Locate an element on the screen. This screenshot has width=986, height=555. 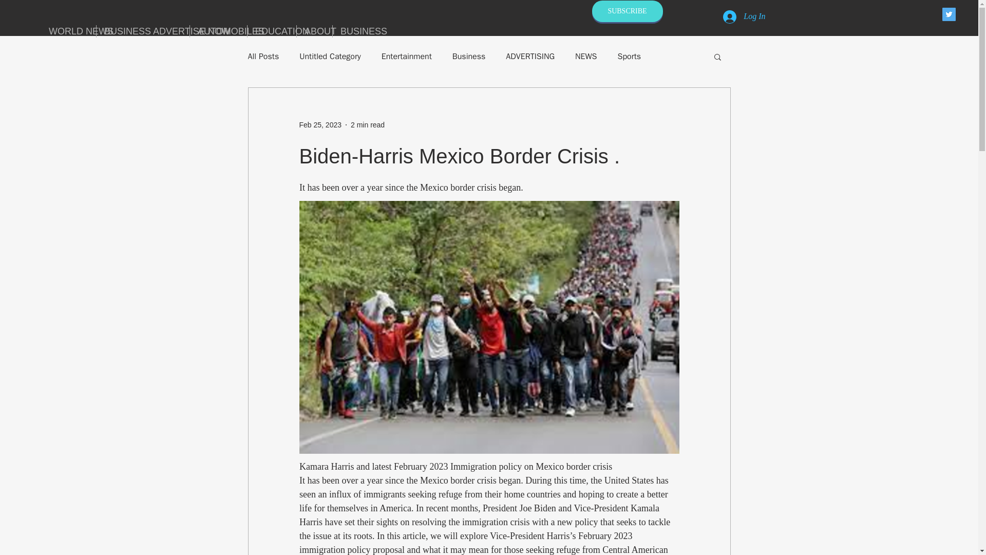
BUSINESS is located at coordinates (354, 31).